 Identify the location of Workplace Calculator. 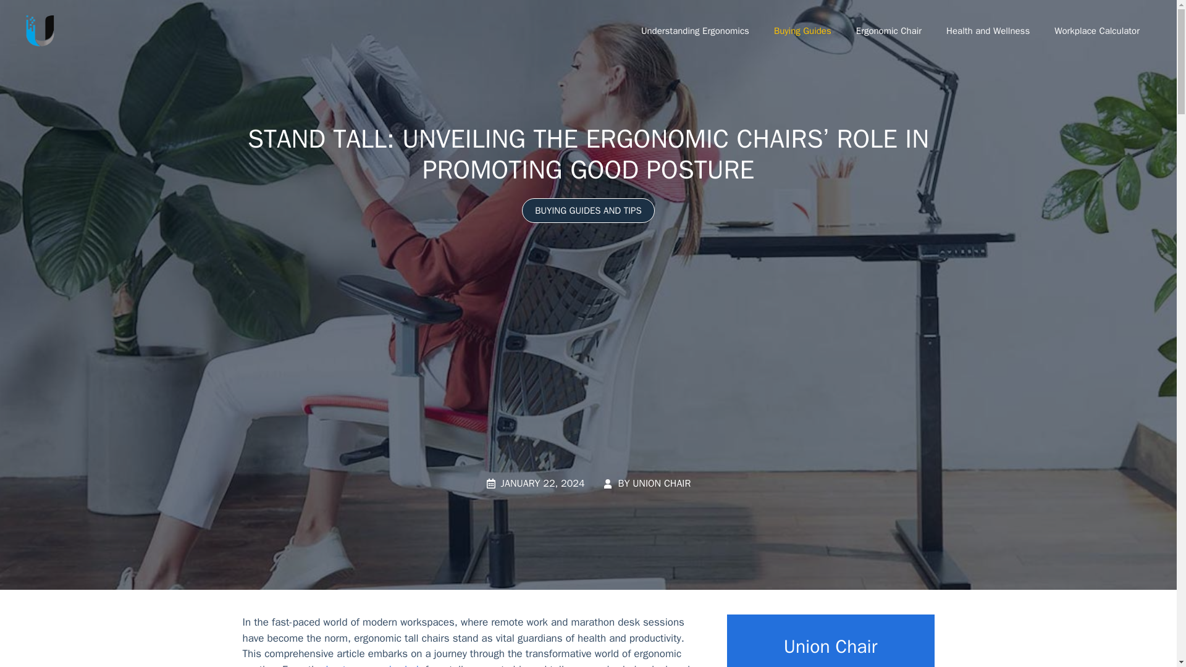
(1097, 31).